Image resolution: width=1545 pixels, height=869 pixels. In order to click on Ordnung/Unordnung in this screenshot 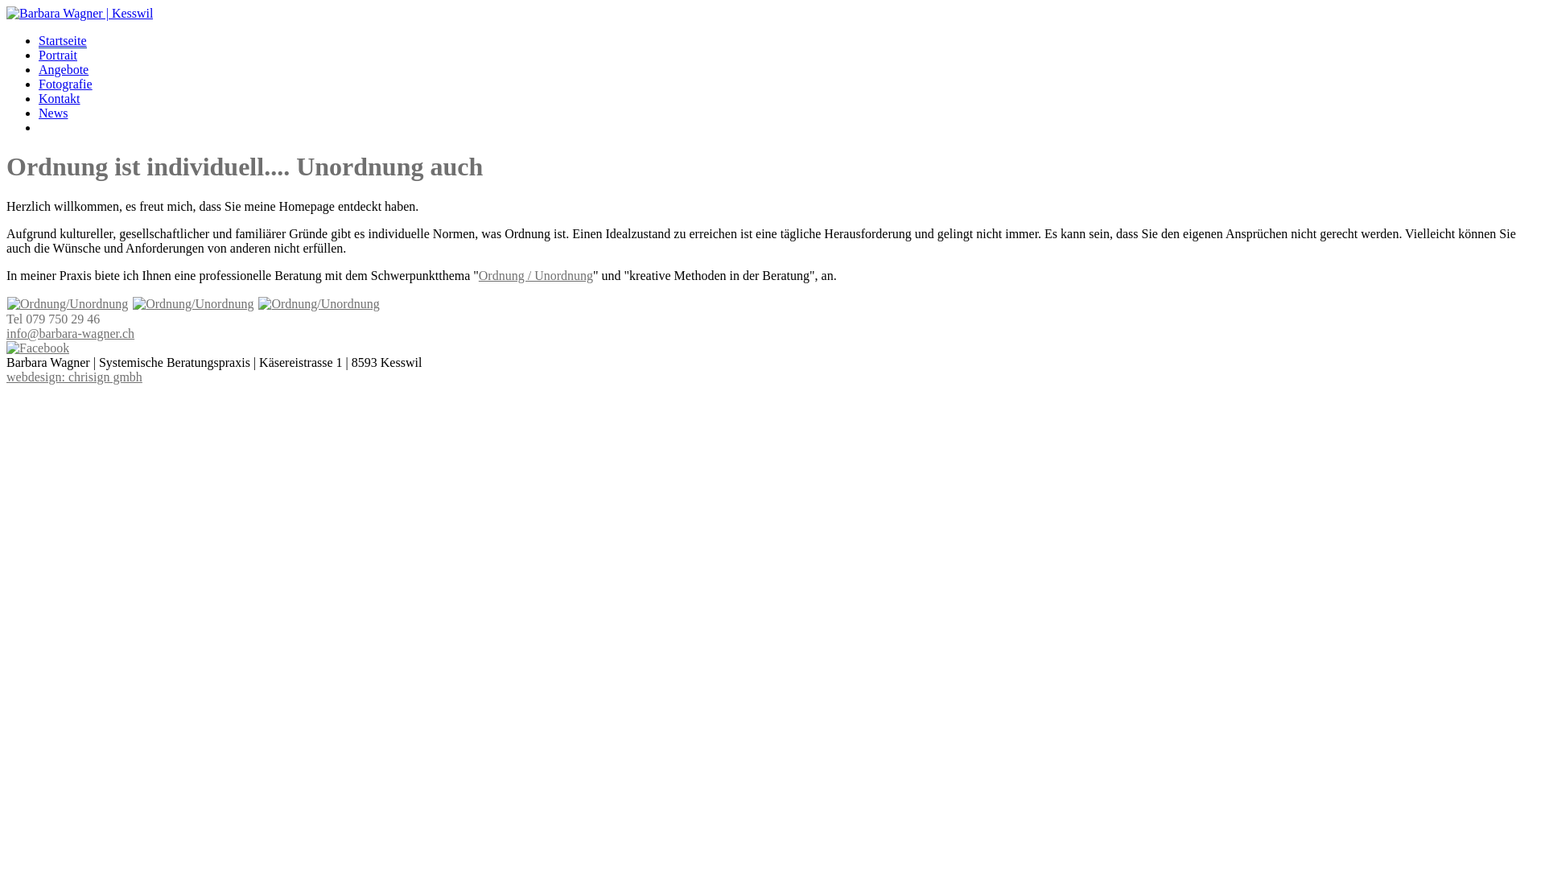, I will do `click(68, 304)`.